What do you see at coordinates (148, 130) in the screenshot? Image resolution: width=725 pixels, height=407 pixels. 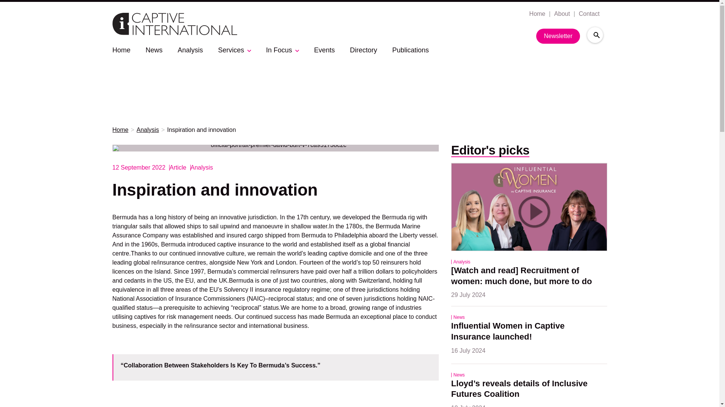 I see `Analysis` at bounding box center [148, 130].